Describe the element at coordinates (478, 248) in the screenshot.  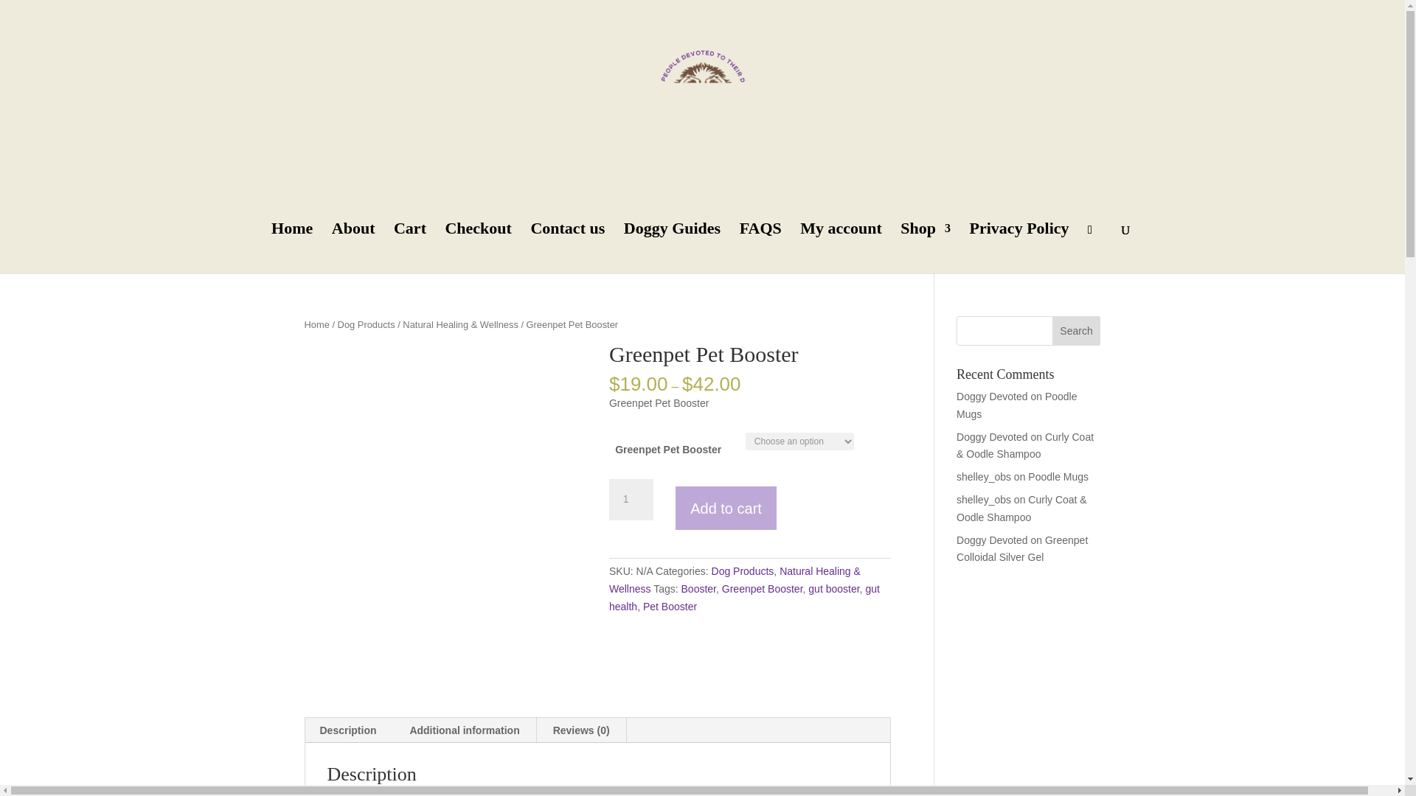
I see `Checkout` at that location.